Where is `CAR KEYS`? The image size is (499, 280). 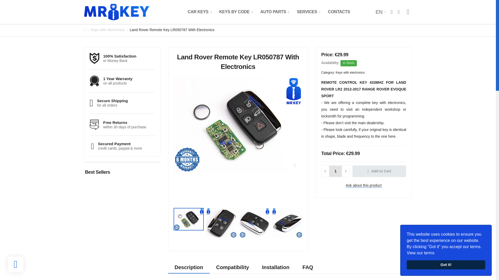
CAR KEYS is located at coordinates (200, 12).